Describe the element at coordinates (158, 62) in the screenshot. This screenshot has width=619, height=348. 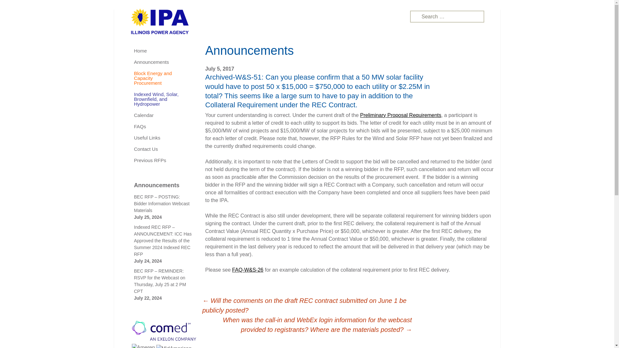
I see `Announcements` at that location.